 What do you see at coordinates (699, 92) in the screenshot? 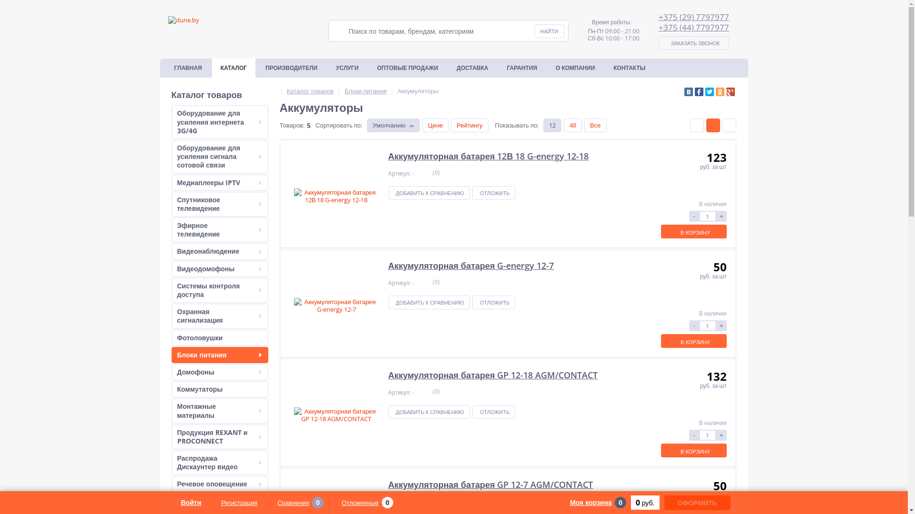
I see `Facebook` at bounding box center [699, 92].